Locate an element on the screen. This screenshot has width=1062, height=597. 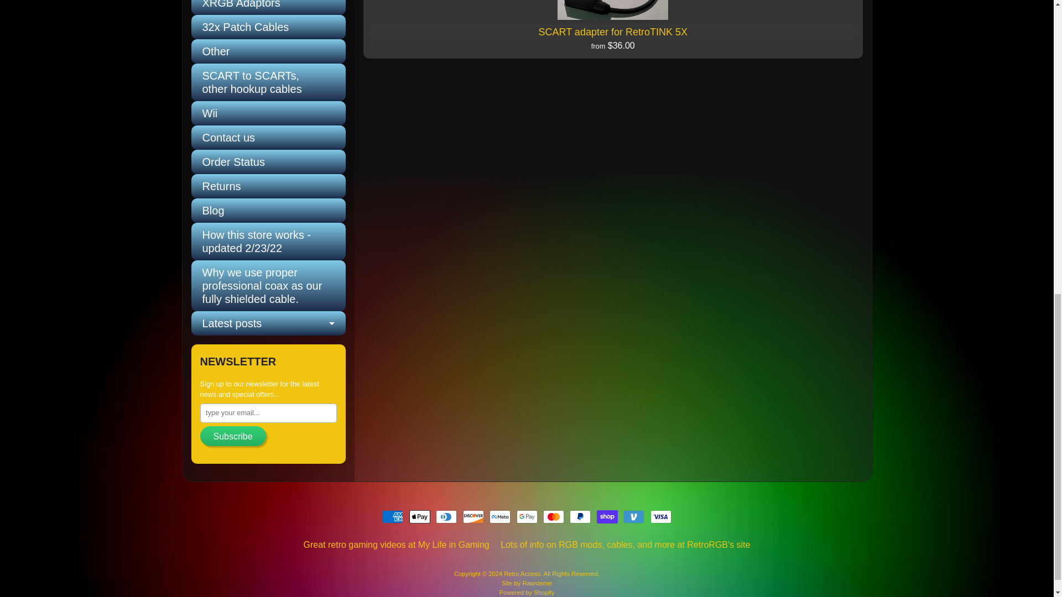
Other is located at coordinates (268, 51).